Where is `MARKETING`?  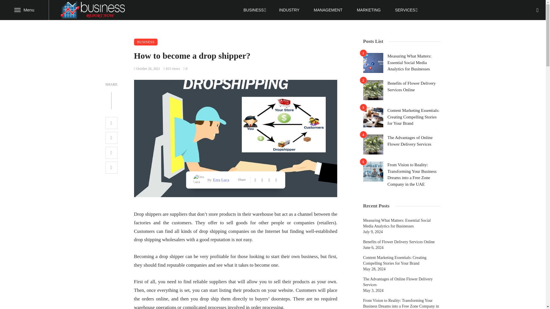 MARKETING is located at coordinates (369, 10).